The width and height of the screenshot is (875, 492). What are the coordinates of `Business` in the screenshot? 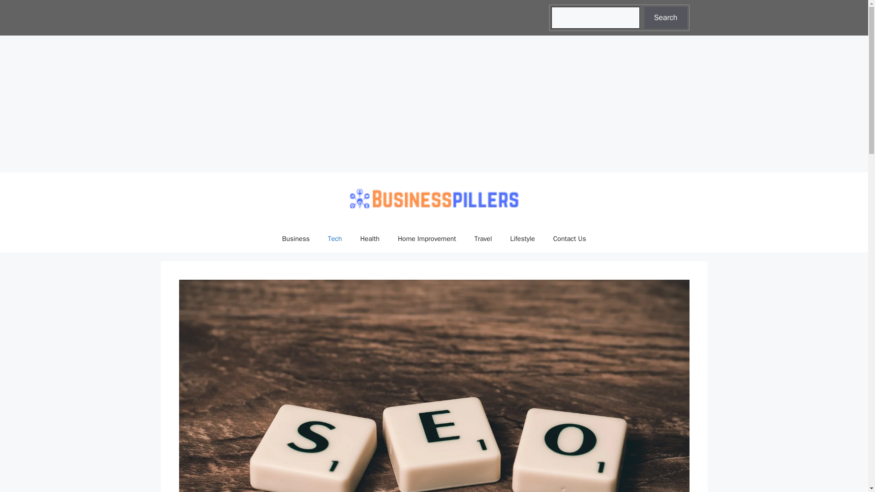 It's located at (296, 239).